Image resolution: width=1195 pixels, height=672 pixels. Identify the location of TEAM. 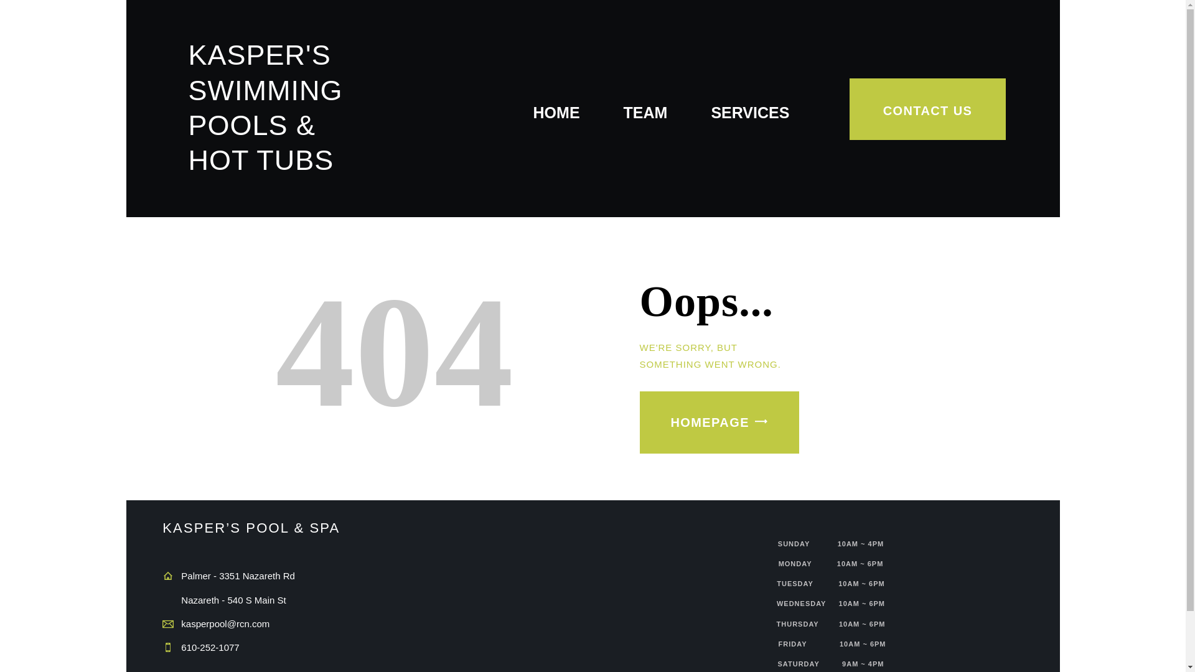
(646, 113).